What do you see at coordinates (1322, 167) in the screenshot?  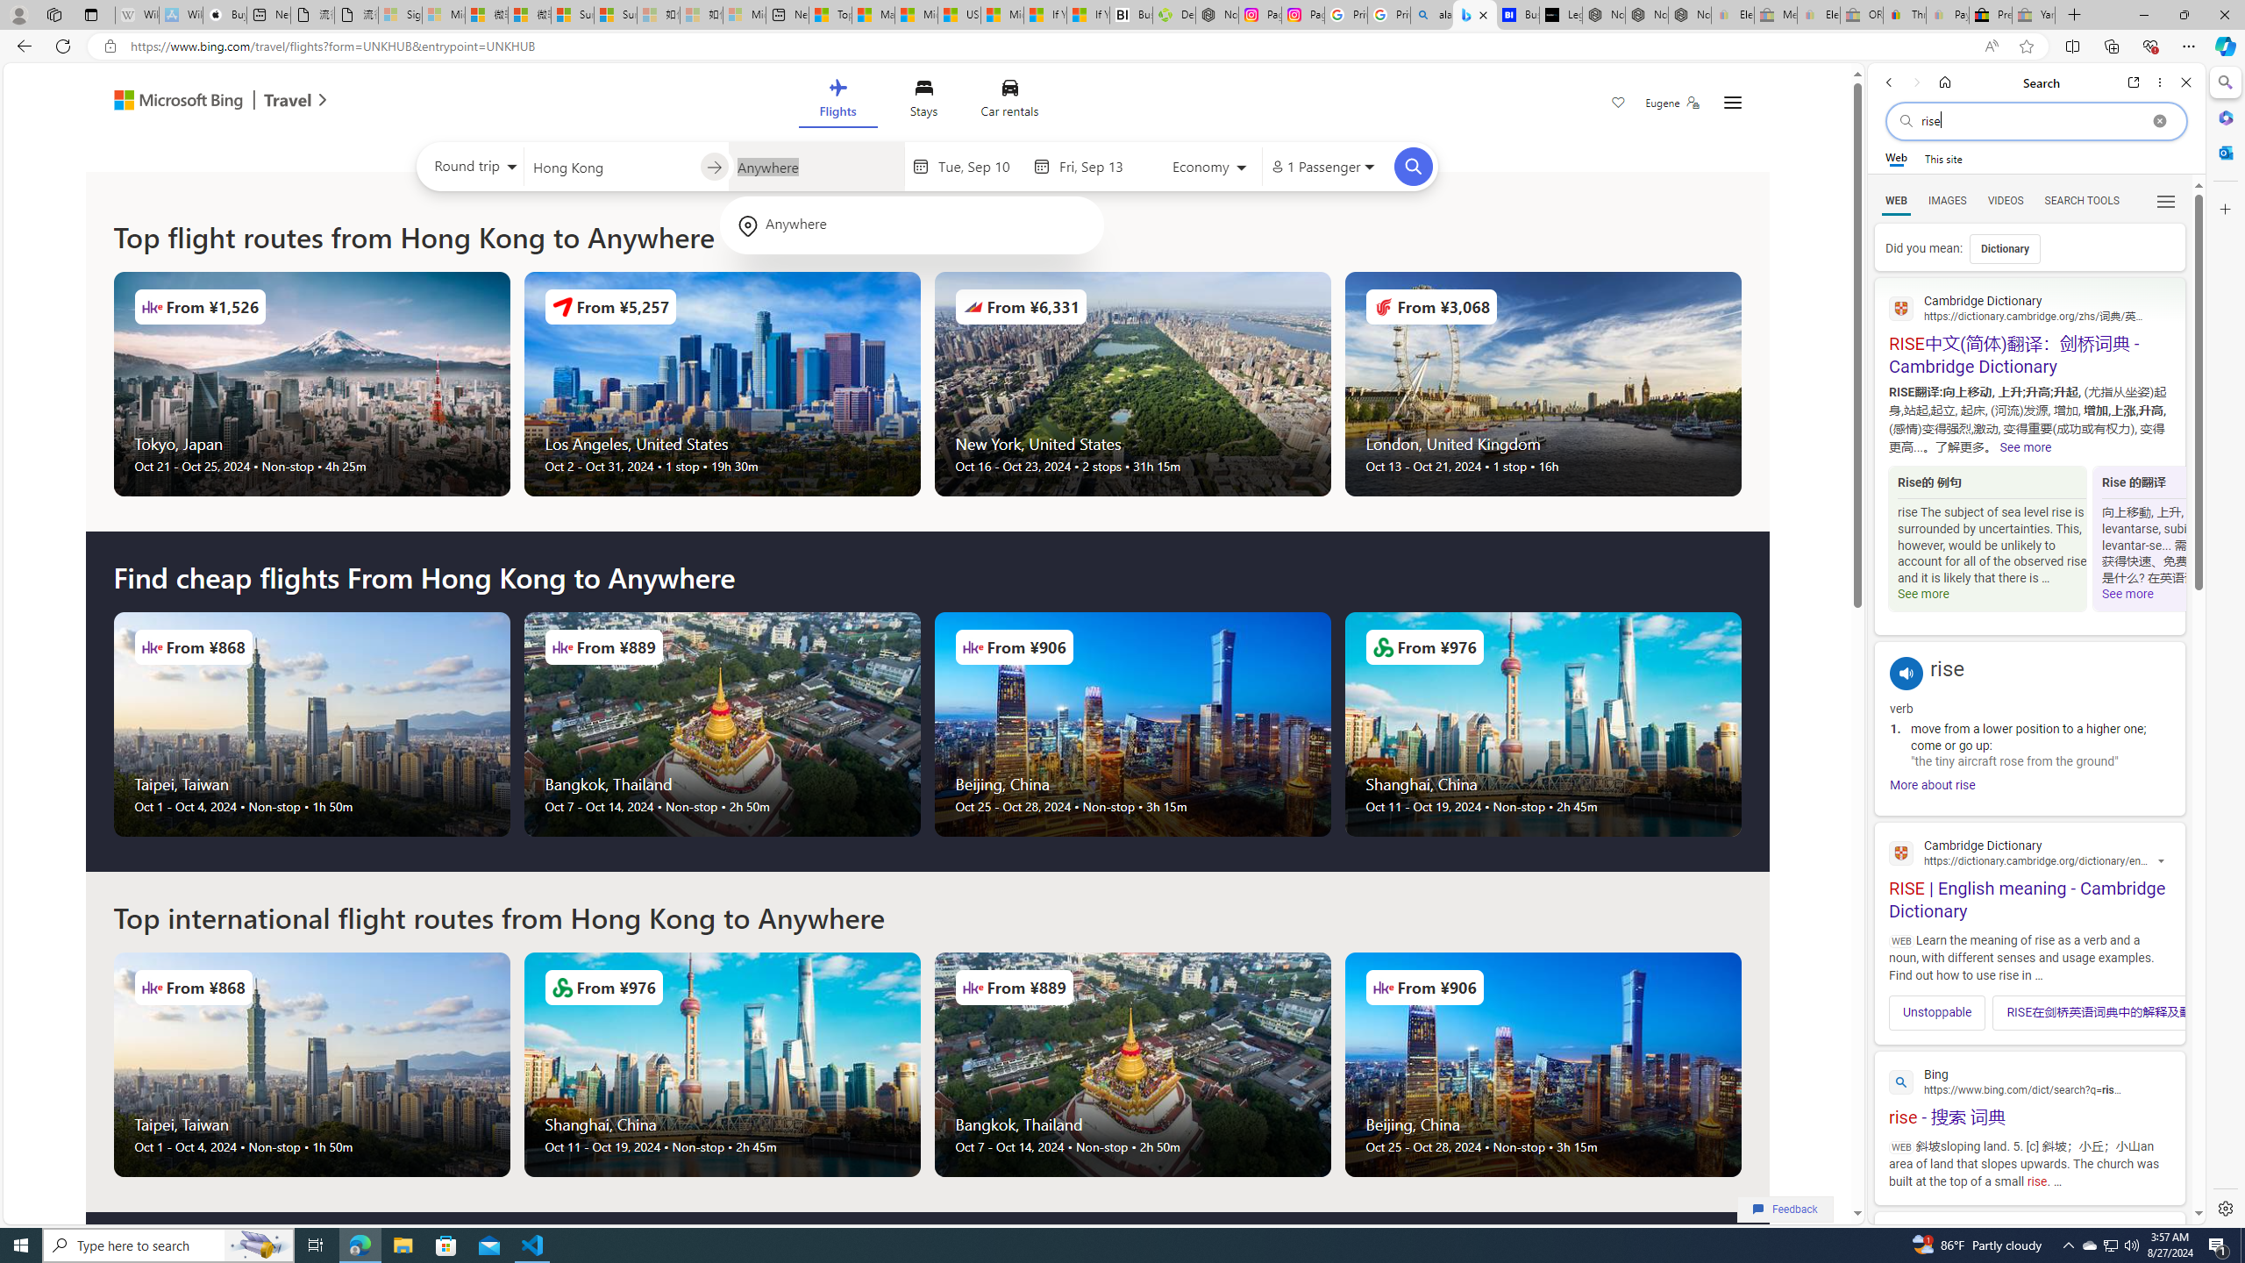 I see `1 Passenger` at bounding box center [1322, 167].